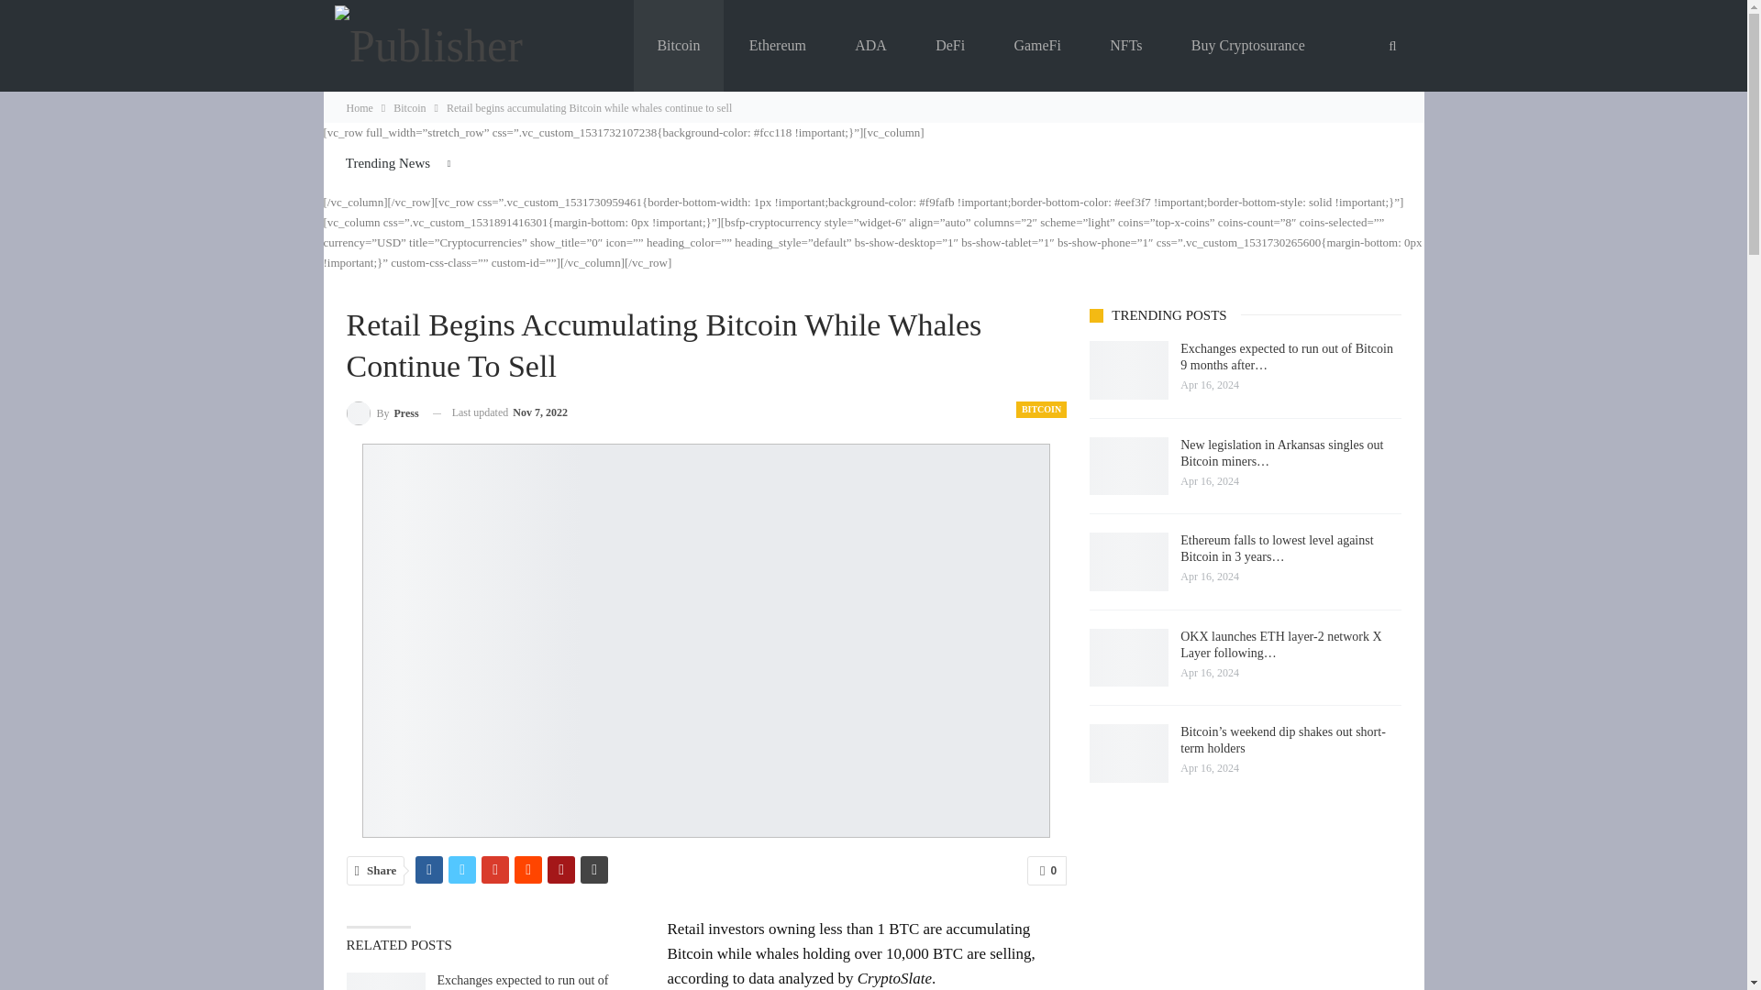 The width and height of the screenshot is (1761, 990). I want to click on GameFi, so click(1036, 46).